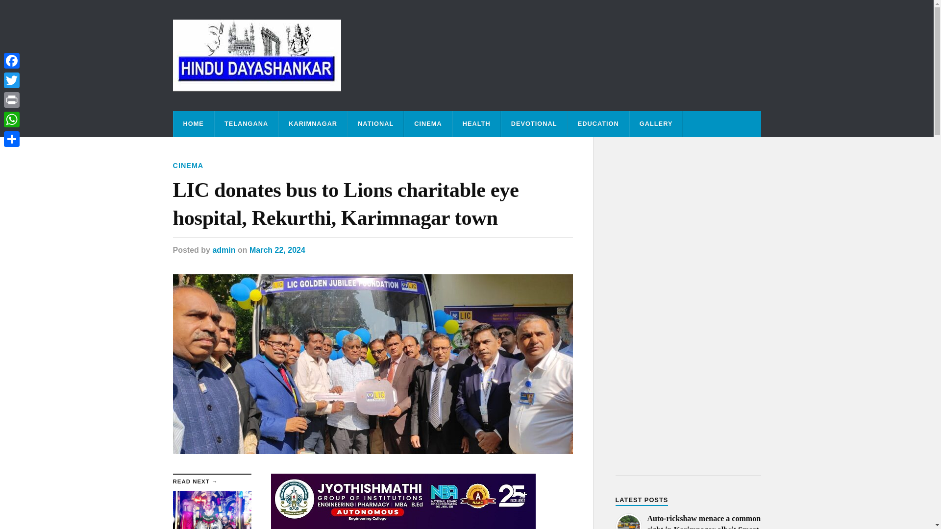 This screenshot has height=529, width=941. I want to click on KARIMNAGAR, so click(313, 123).